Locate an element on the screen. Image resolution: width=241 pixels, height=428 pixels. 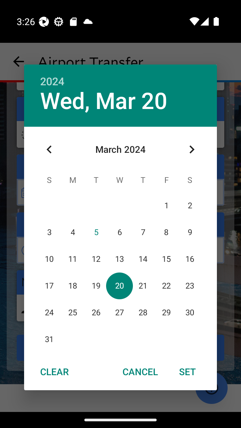
Previous month is located at coordinates (49, 149).